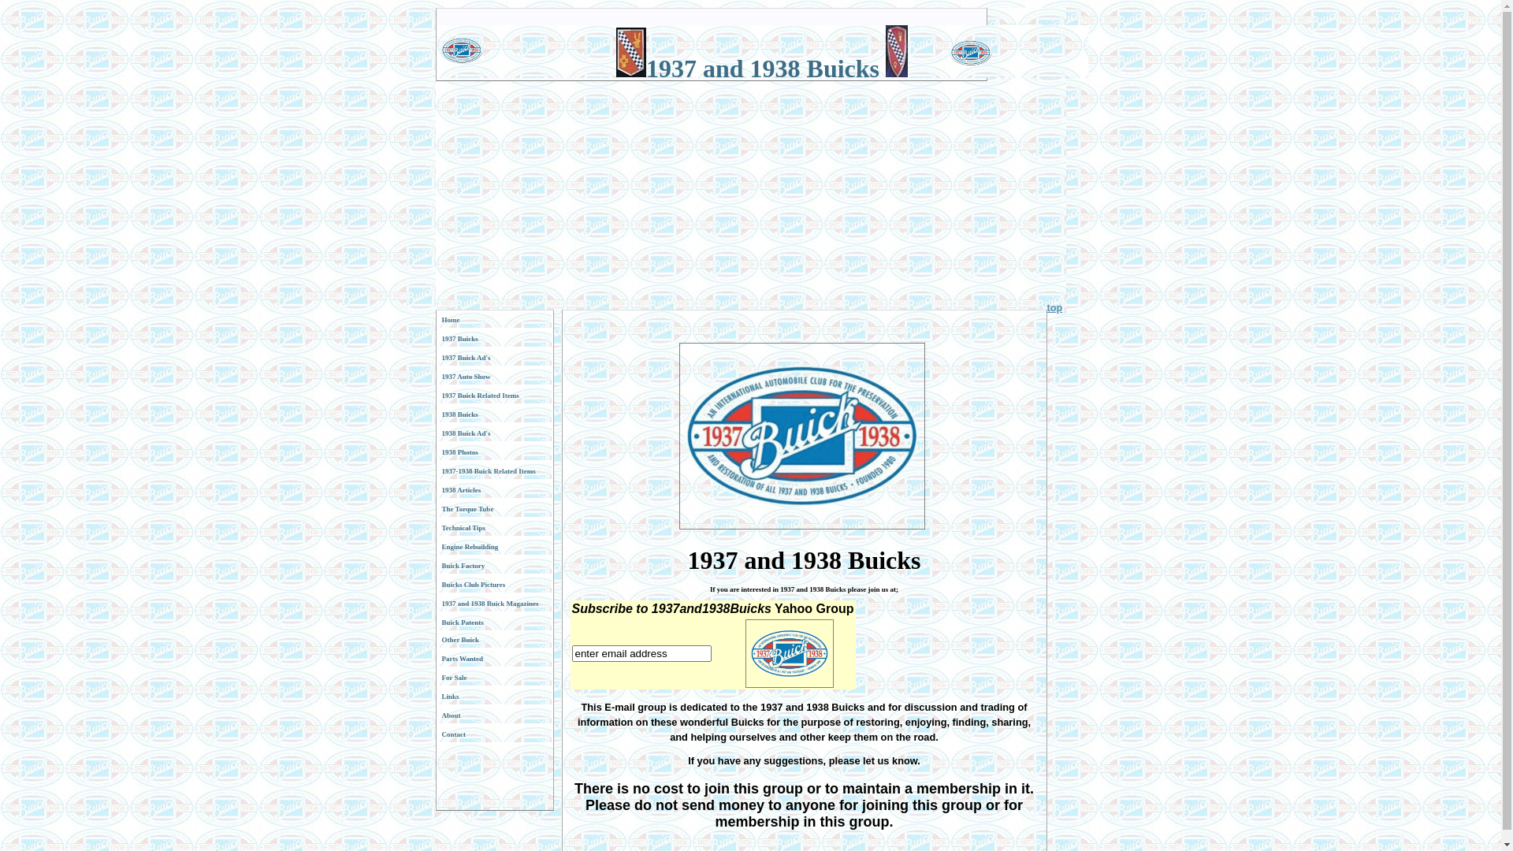 This screenshot has width=1513, height=851. I want to click on 1938 Buick Ad's, so click(494, 433).